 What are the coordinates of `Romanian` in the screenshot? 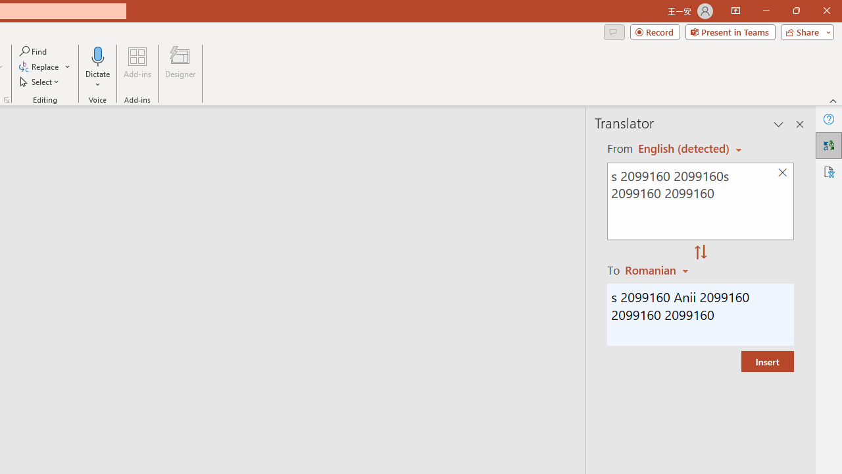 It's located at (658, 270).